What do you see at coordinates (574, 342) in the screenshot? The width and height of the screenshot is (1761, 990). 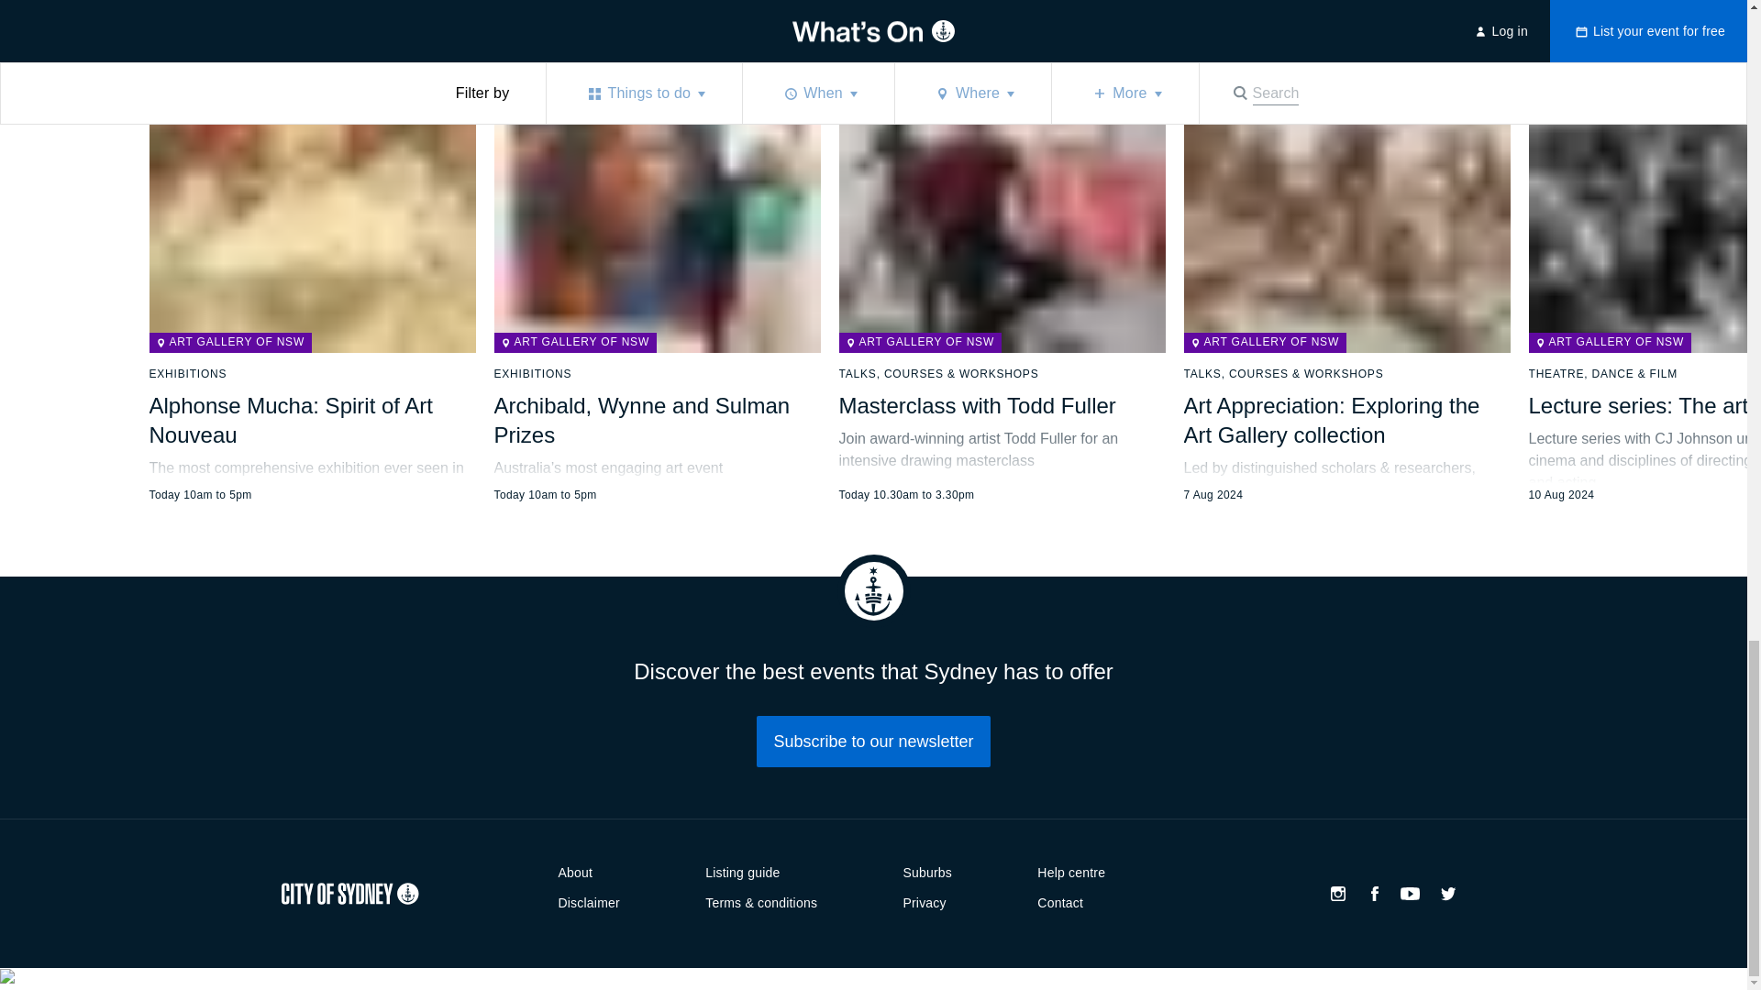 I see `ART GALLERY OF NSW` at bounding box center [574, 342].